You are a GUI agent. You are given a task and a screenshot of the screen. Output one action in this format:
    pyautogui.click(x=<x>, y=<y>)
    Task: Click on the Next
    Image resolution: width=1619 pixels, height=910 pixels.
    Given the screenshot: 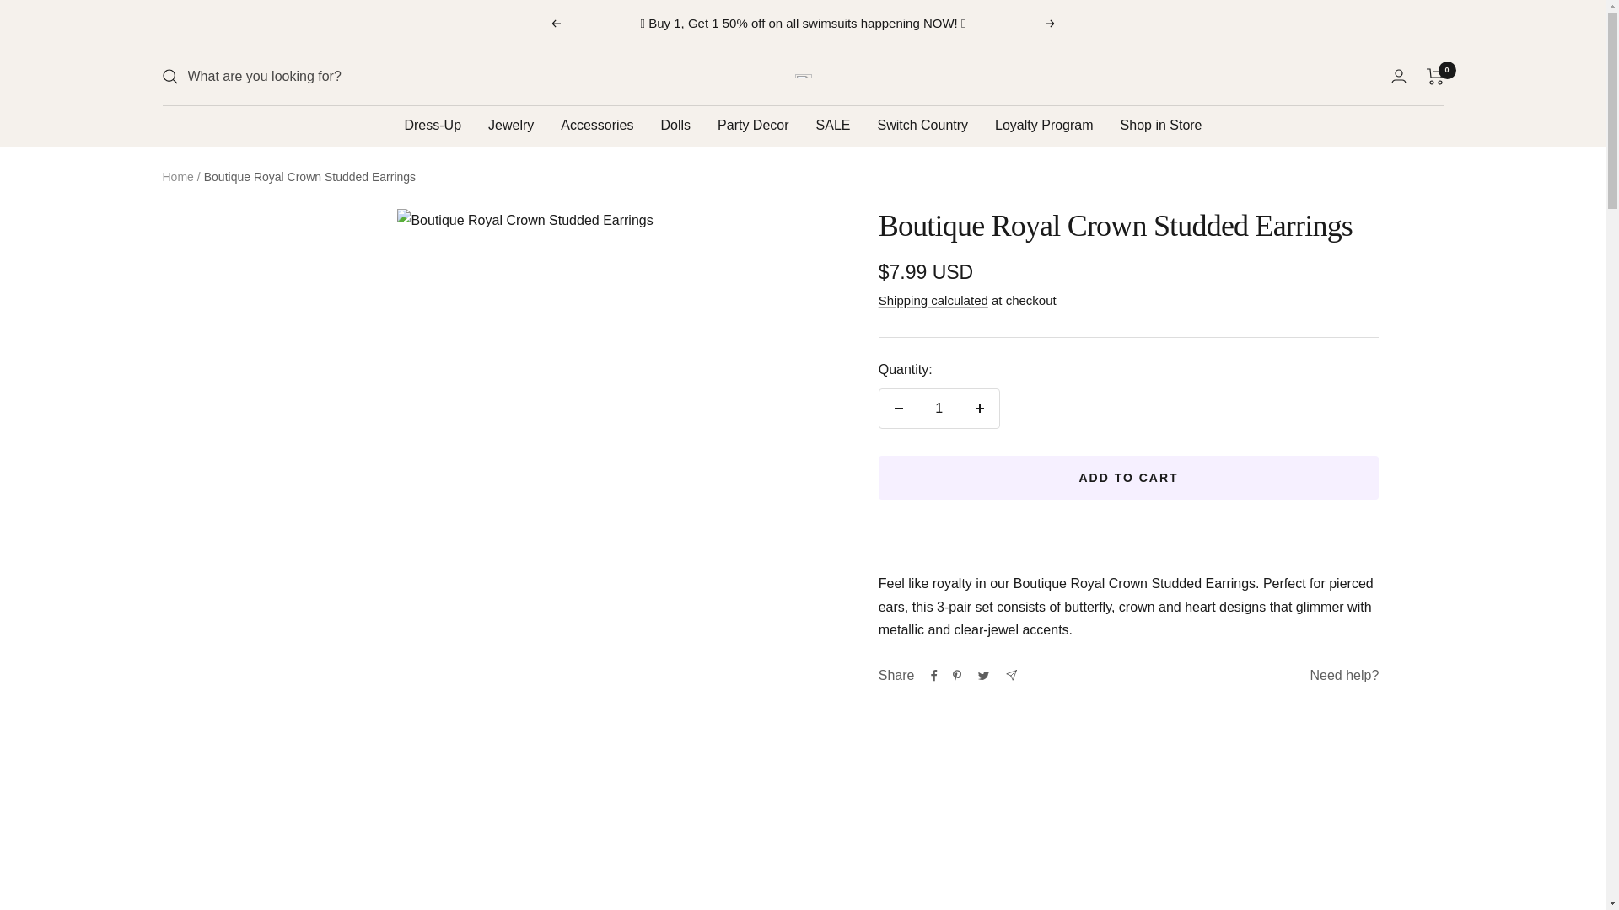 What is the action you would take?
    pyautogui.click(x=1051, y=24)
    